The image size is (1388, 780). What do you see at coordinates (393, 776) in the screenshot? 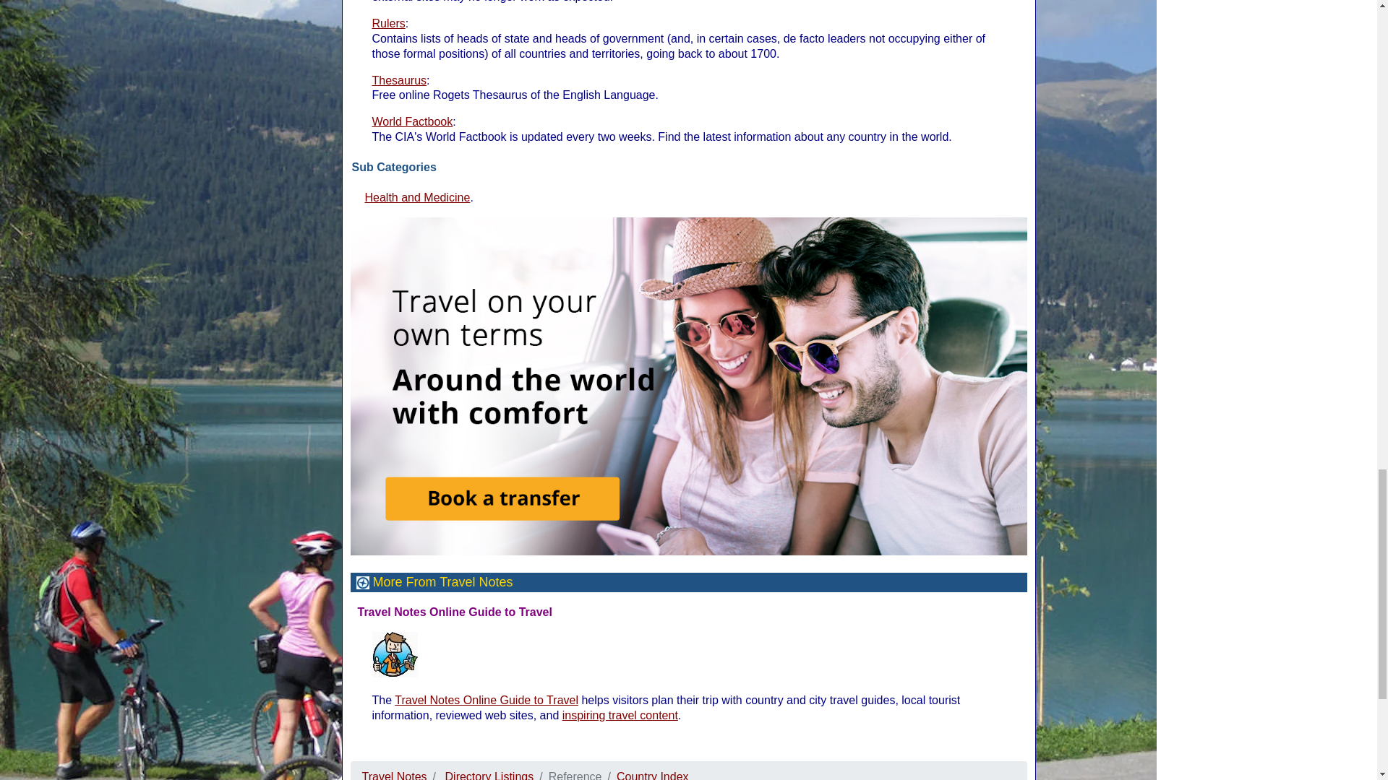
I see `Travel Notes` at bounding box center [393, 776].